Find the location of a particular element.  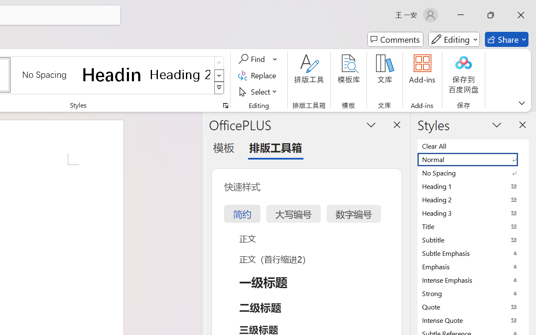

Heading 3 is located at coordinates (473, 213).